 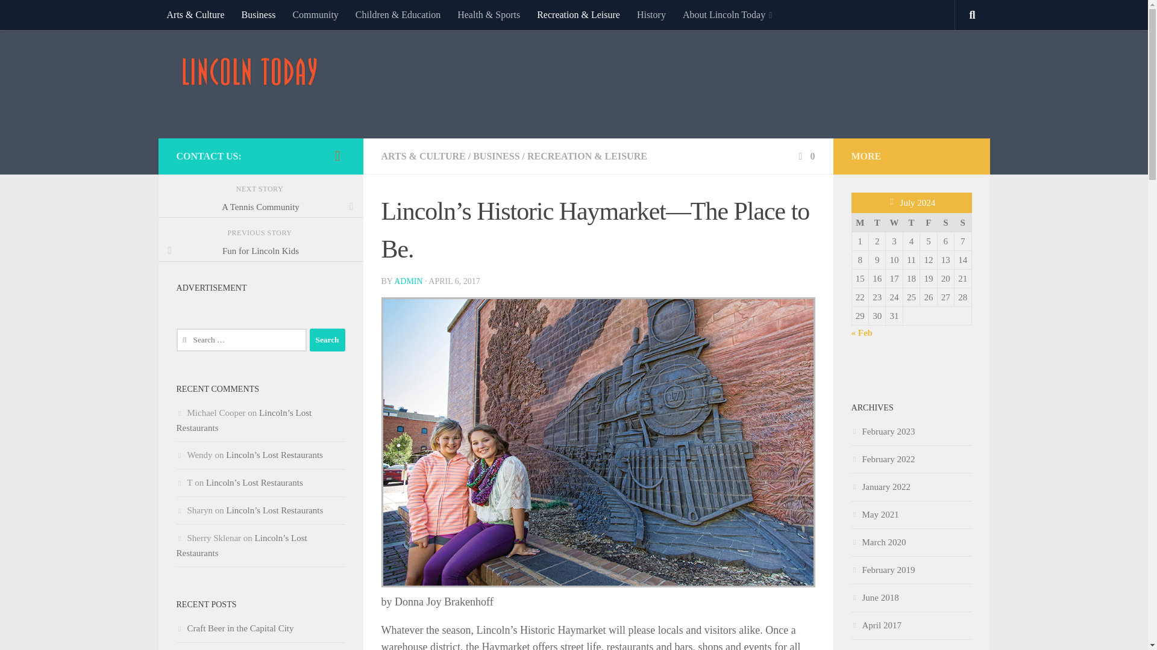 What do you see at coordinates (47, 16) in the screenshot?
I see `Skip to content` at bounding box center [47, 16].